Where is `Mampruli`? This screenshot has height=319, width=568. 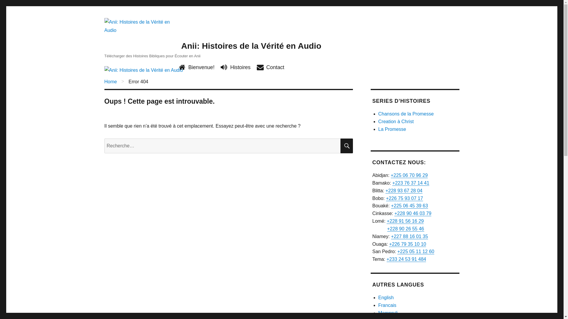
Mampruli is located at coordinates (388, 313).